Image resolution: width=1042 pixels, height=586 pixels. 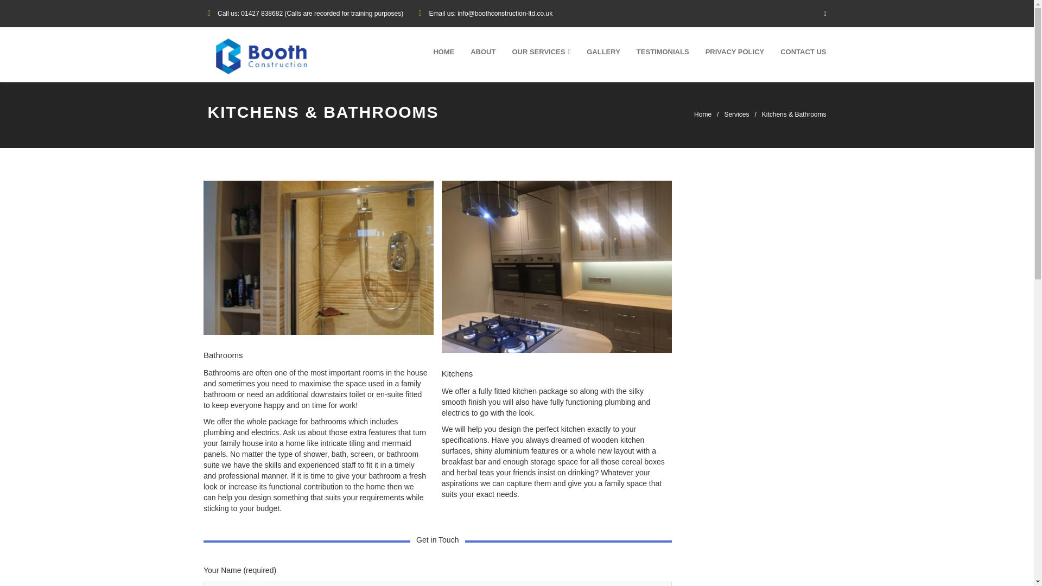 I want to click on boothconstruction, so click(x=262, y=56).